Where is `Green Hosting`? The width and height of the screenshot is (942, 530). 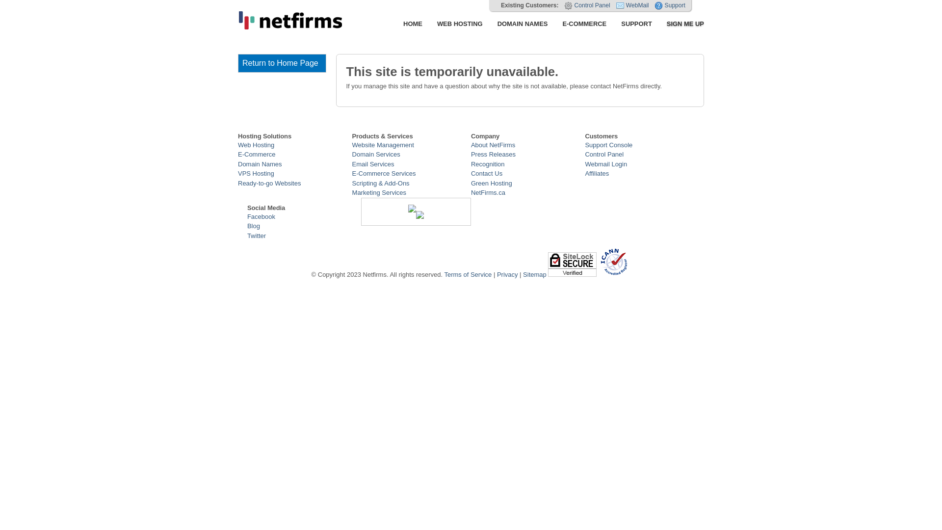 Green Hosting is located at coordinates (492, 184).